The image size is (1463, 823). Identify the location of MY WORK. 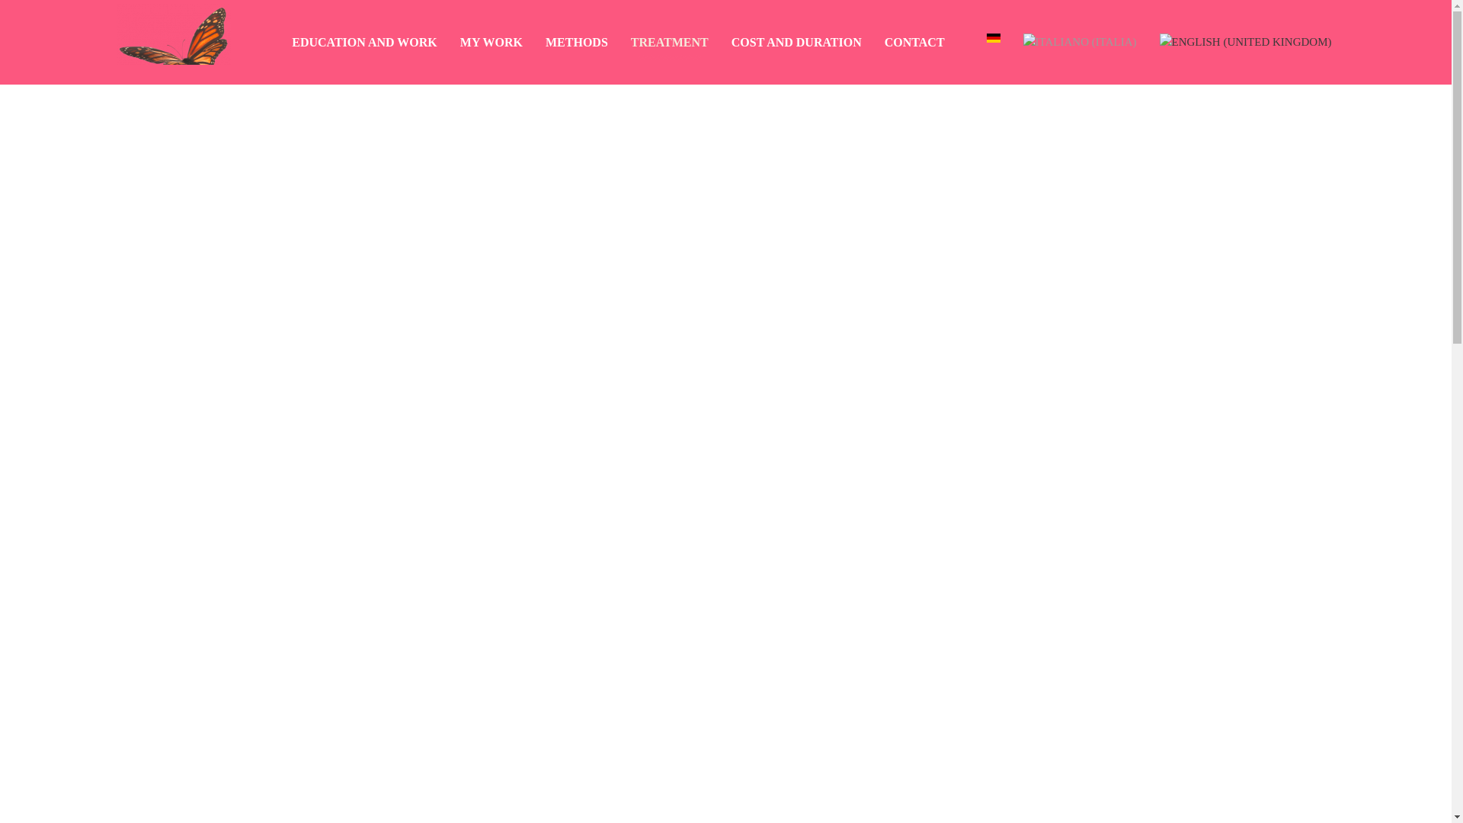
(491, 43).